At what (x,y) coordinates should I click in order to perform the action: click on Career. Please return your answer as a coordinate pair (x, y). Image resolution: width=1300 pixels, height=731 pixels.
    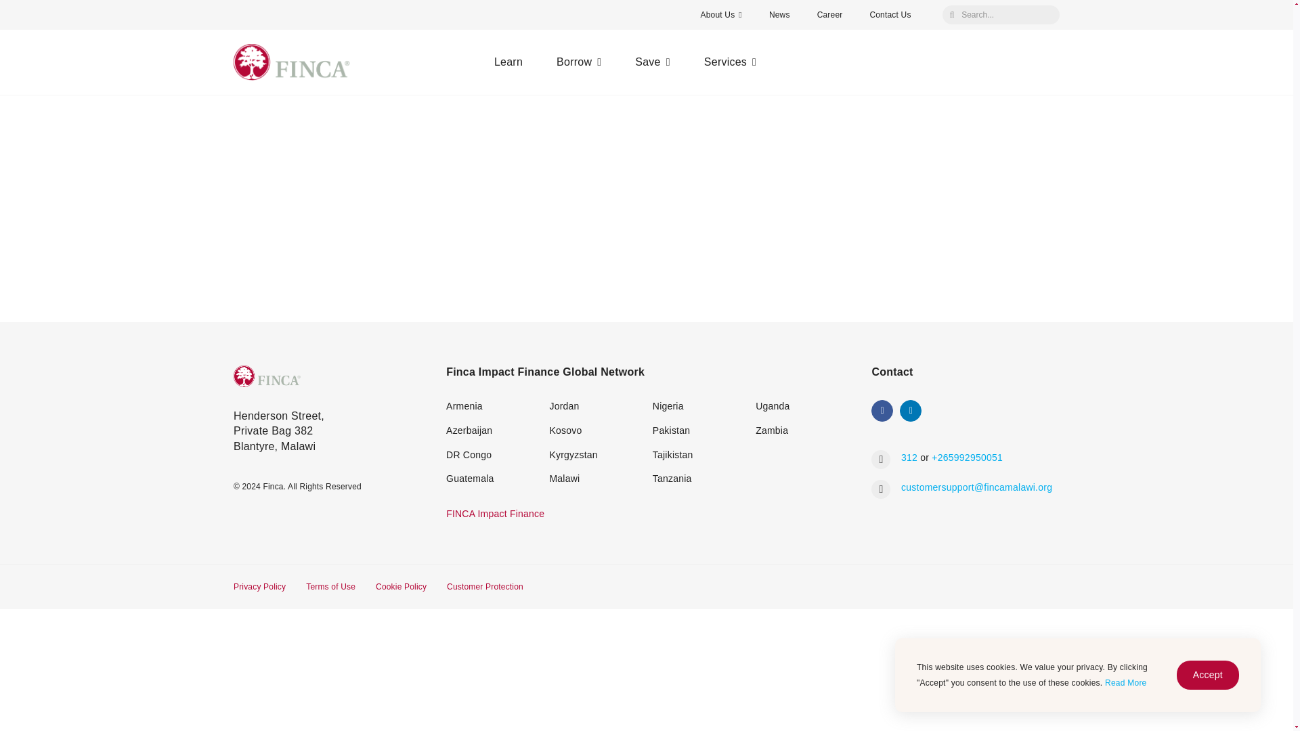
    Looking at the image, I should click on (830, 15).